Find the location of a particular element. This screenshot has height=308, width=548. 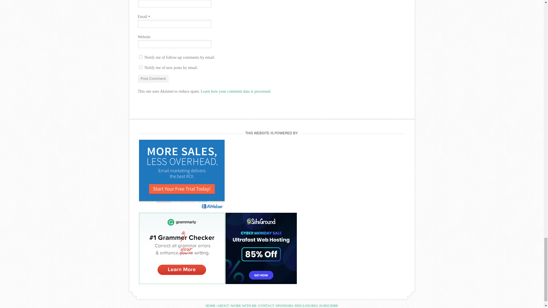

subscribe is located at coordinates (140, 57).